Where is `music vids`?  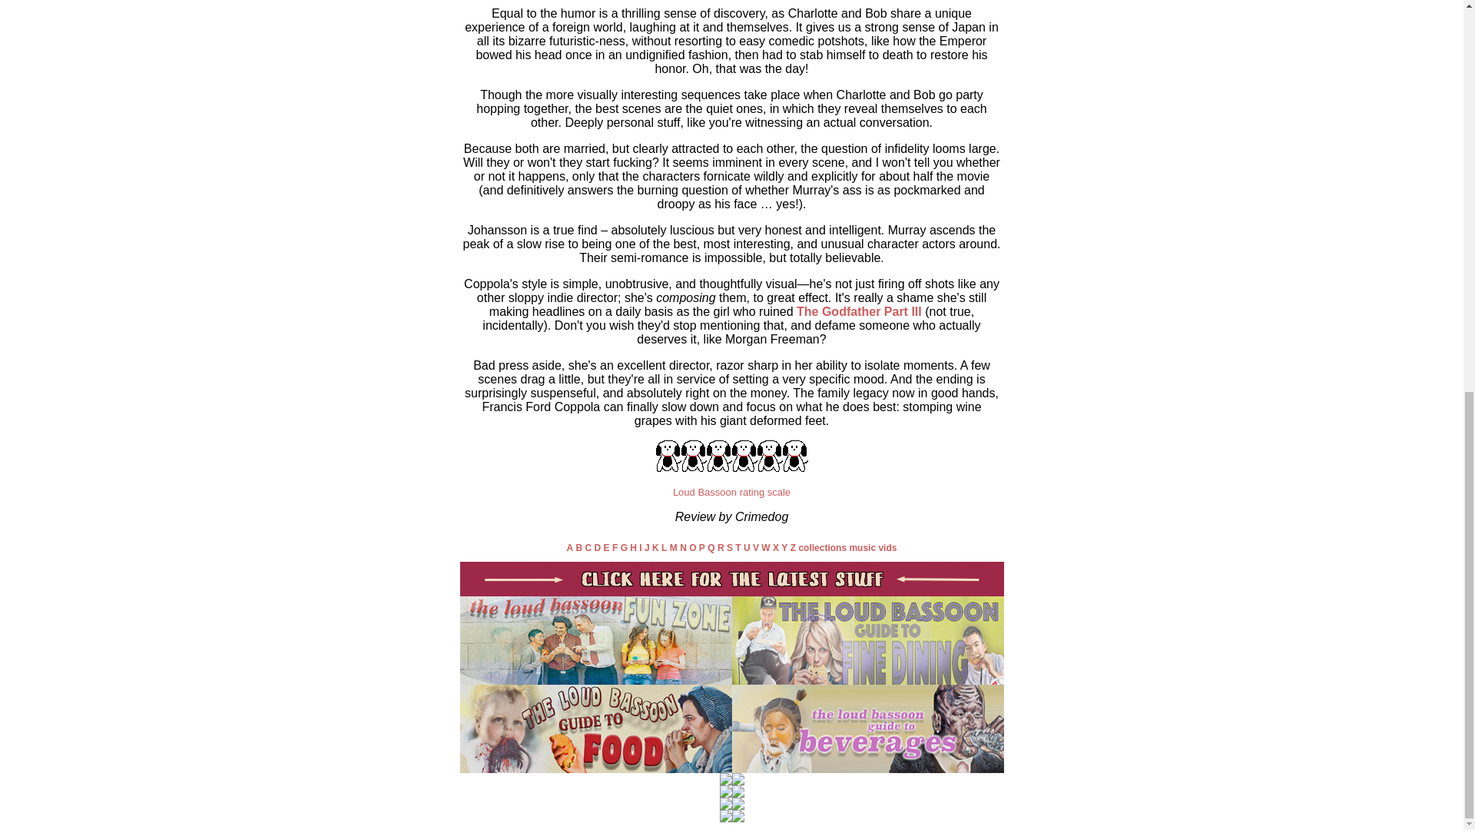 music vids is located at coordinates (873, 548).